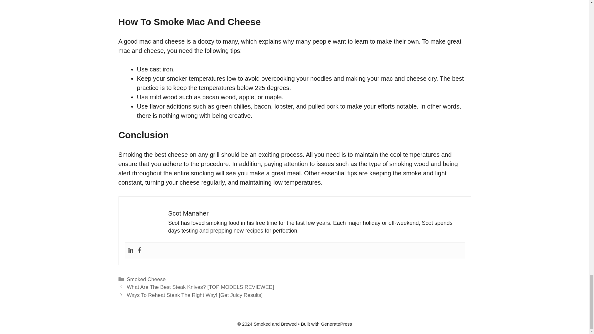  What do you see at coordinates (188, 213) in the screenshot?
I see `Scot Manaher` at bounding box center [188, 213].